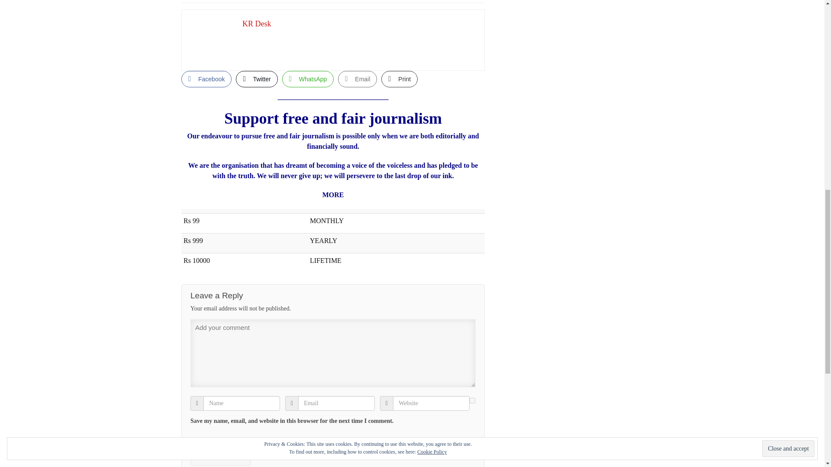  I want to click on yes, so click(472, 400).